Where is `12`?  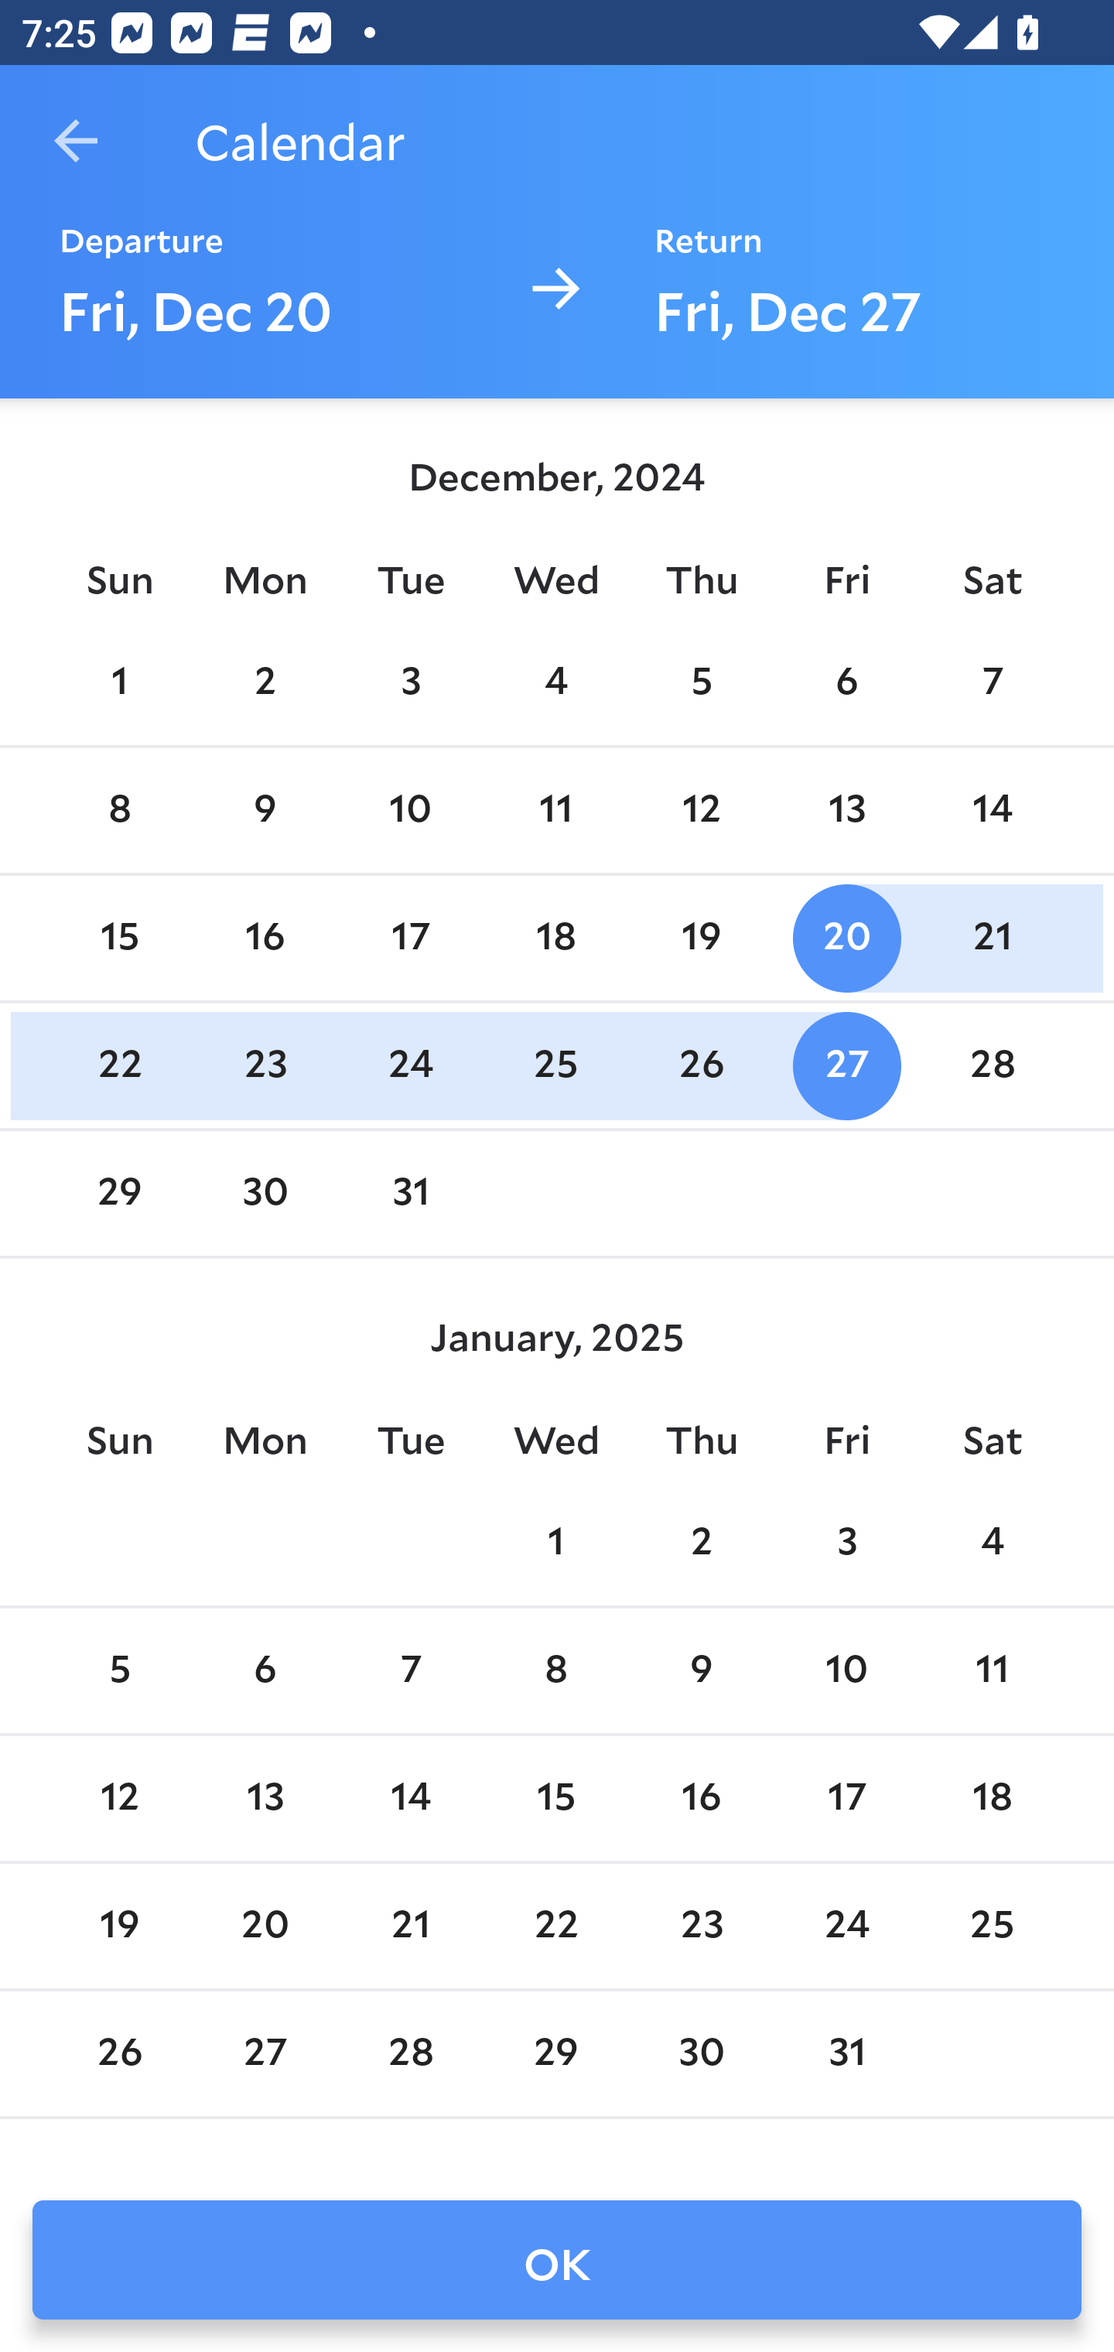 12 is located at coordinates (119, 1799).